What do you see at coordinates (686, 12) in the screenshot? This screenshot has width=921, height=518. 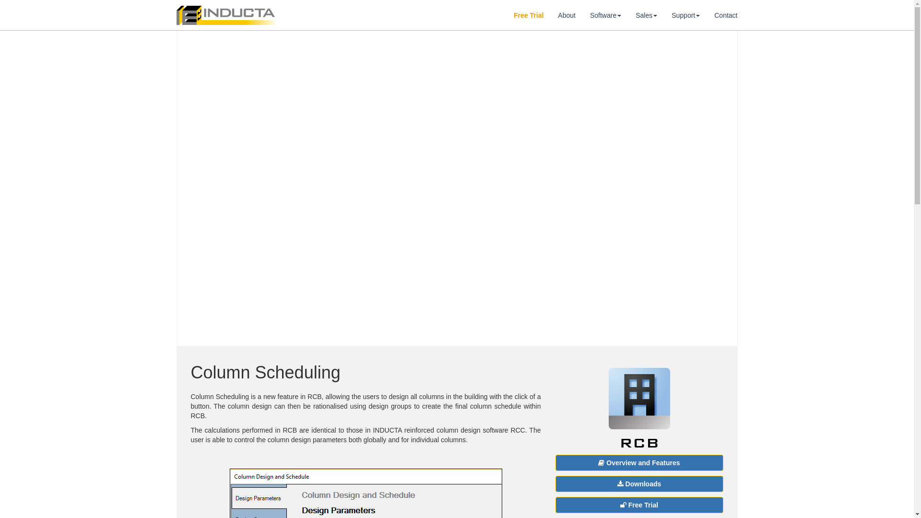 I see `Support` at bounding box center [686, 12].